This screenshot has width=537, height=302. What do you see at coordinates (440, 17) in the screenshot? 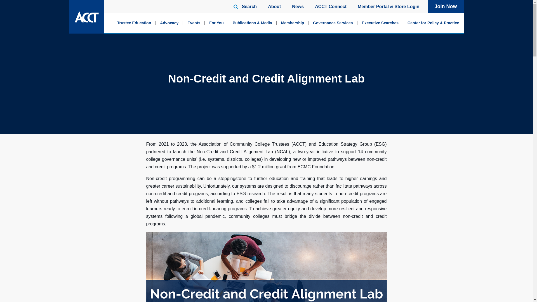
I see `Search` at bounding box center [440, 17].